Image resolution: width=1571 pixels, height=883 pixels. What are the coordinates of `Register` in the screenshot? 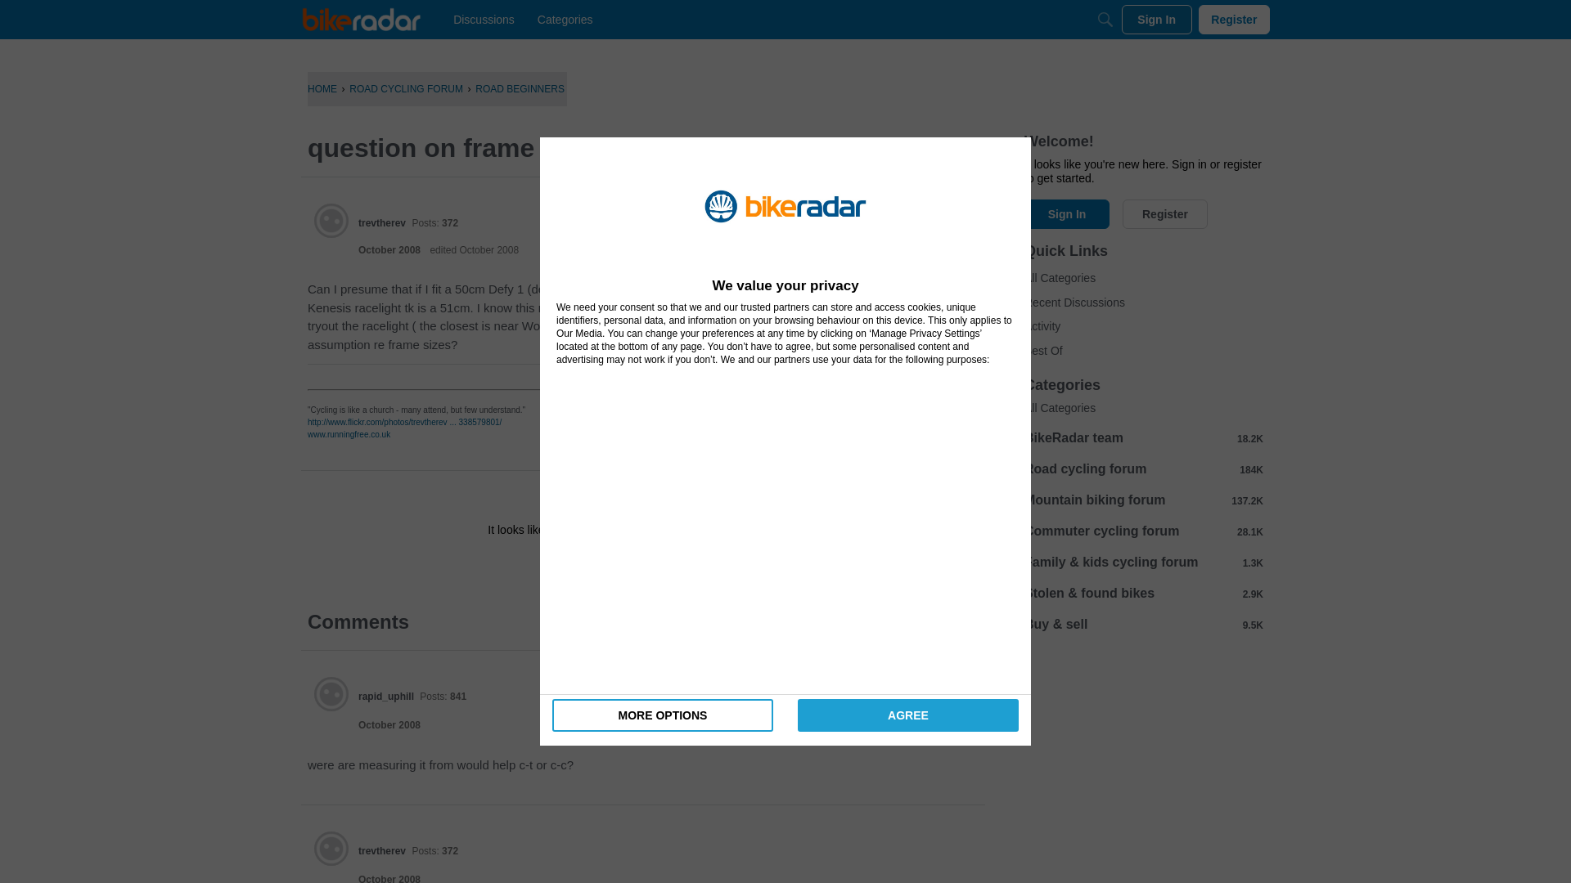 It's located at (689, 566).